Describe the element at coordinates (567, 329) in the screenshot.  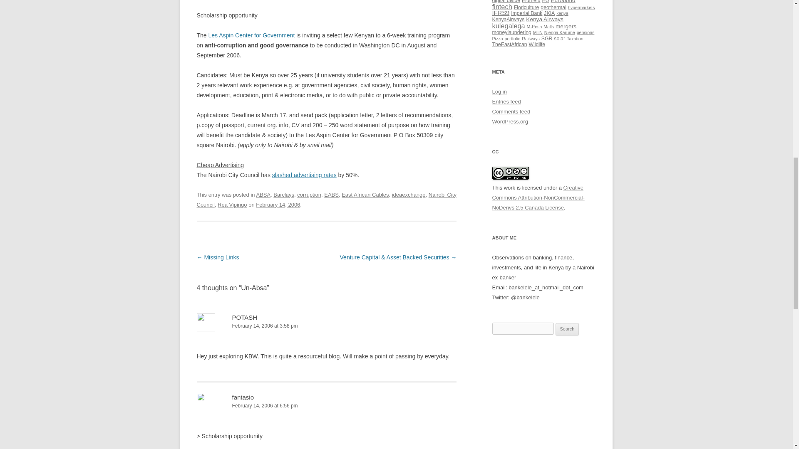
I see `Search` at that location.